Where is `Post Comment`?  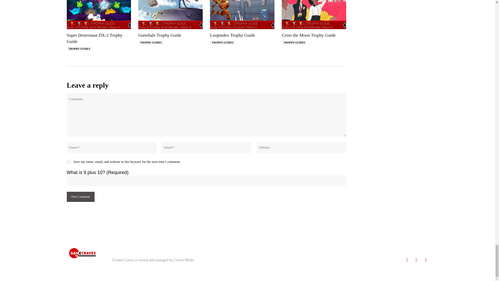 Post Comment is located at coordinates (80, 197).